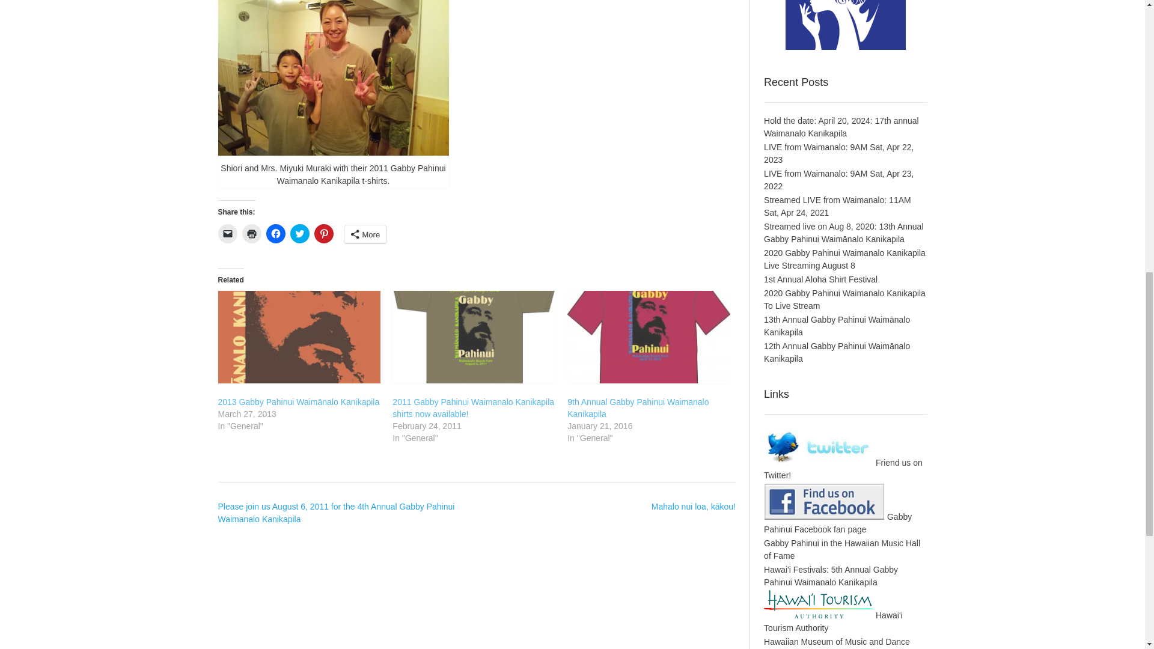  What do you see at coordinates (275, 233) in the screenshot?
I see `Click to share on Facebook` at bounding box center [275, 233].